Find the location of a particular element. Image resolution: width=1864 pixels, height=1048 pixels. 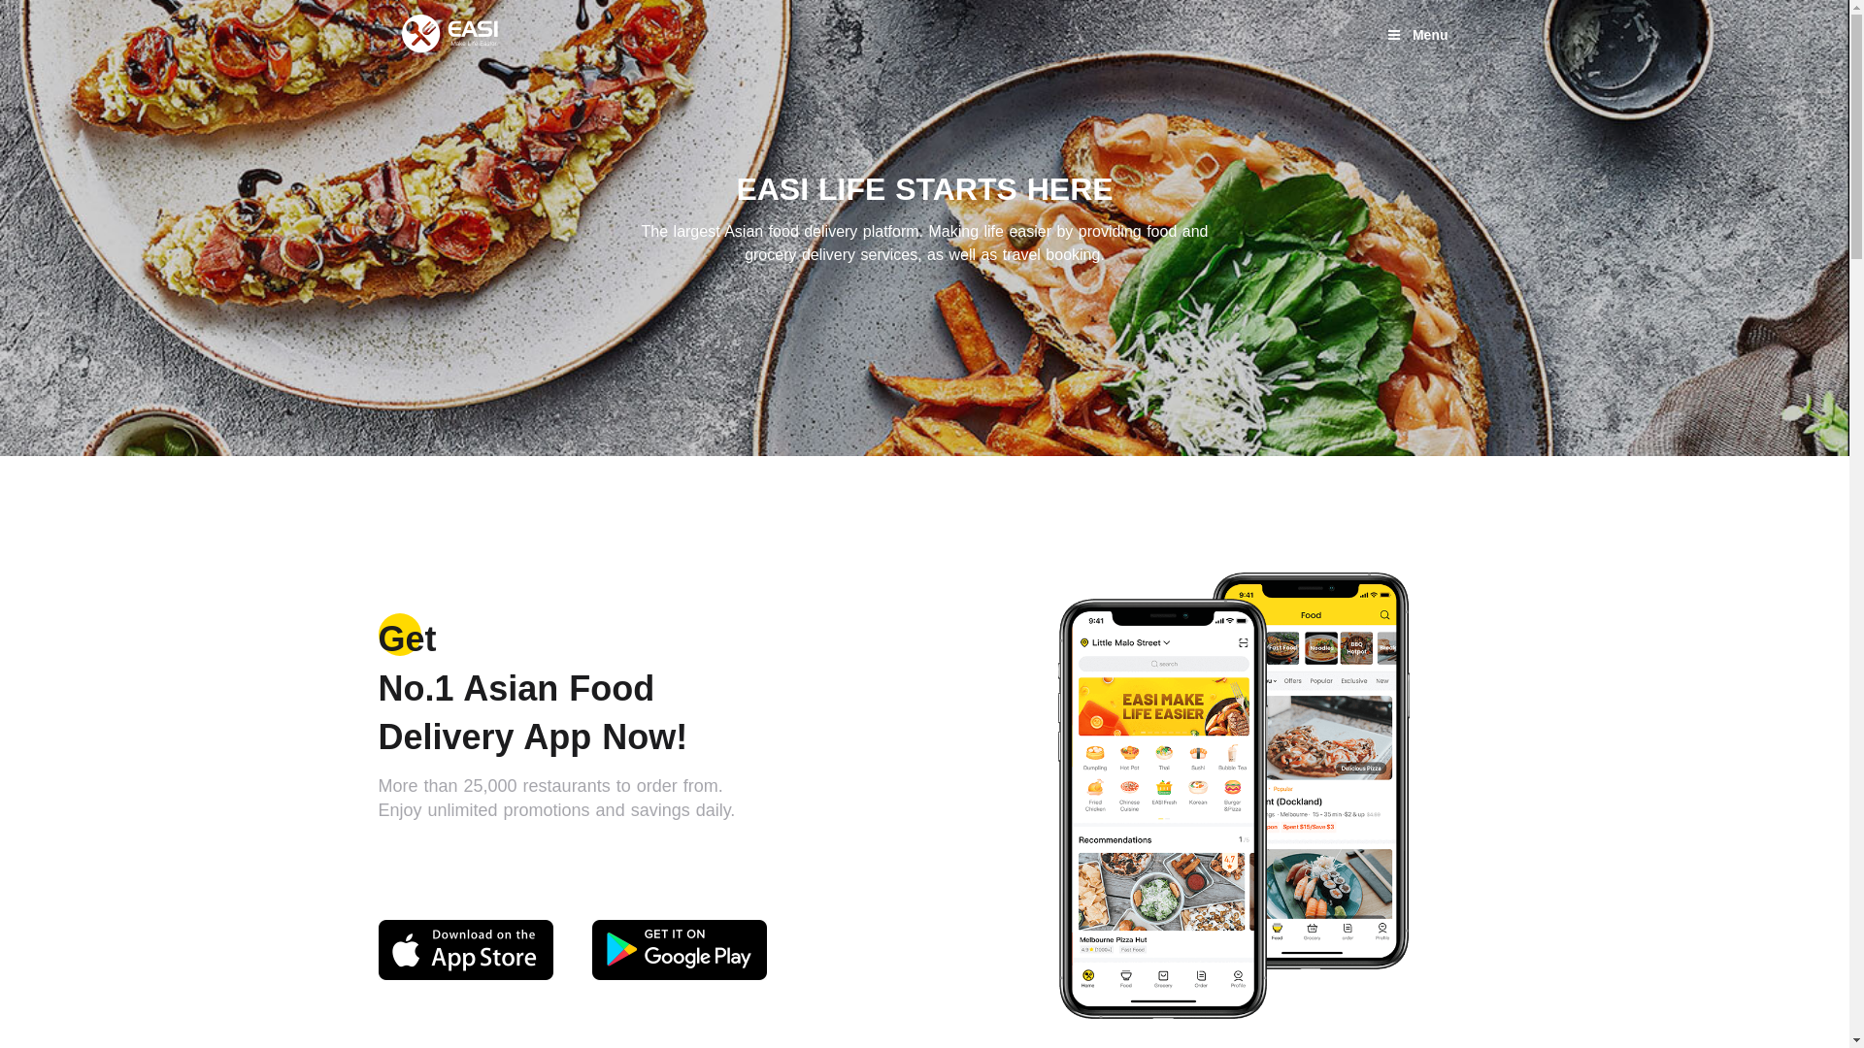

iPhone app is located at coordinates (466, 950).